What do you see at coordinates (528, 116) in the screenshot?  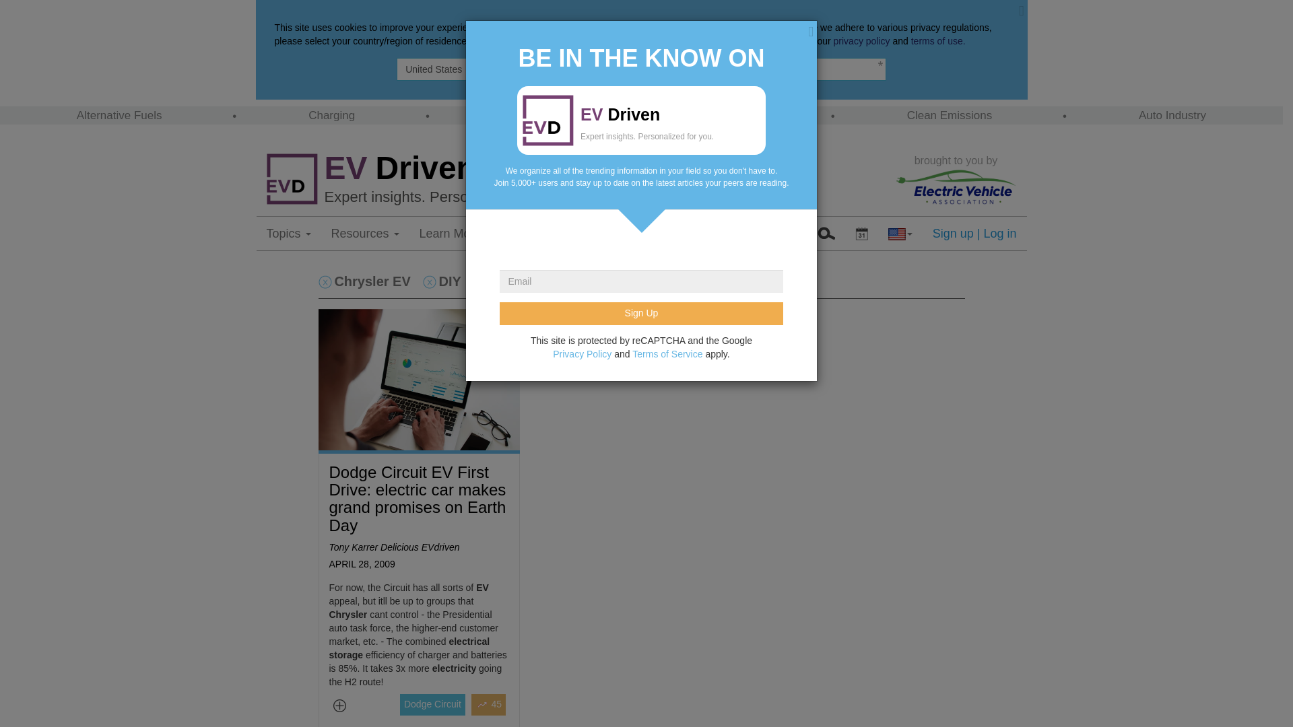 I see `Production` at bounding box center [528, 116].